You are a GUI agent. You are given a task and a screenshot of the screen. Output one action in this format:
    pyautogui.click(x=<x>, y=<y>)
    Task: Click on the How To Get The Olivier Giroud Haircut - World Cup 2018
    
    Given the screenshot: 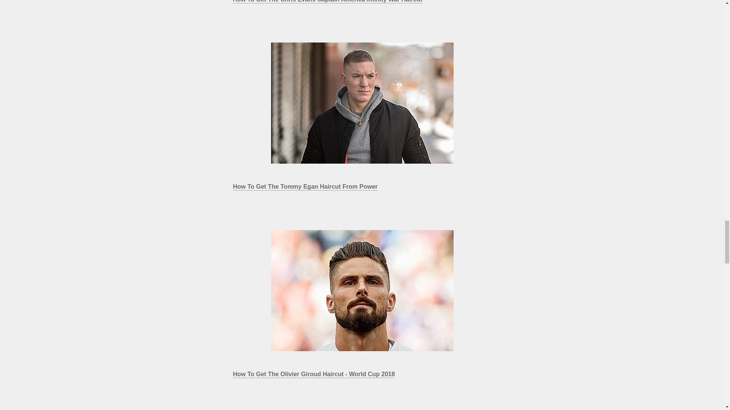 What is the action you would take?
    pyautogui.click(x=362, y=290)
    